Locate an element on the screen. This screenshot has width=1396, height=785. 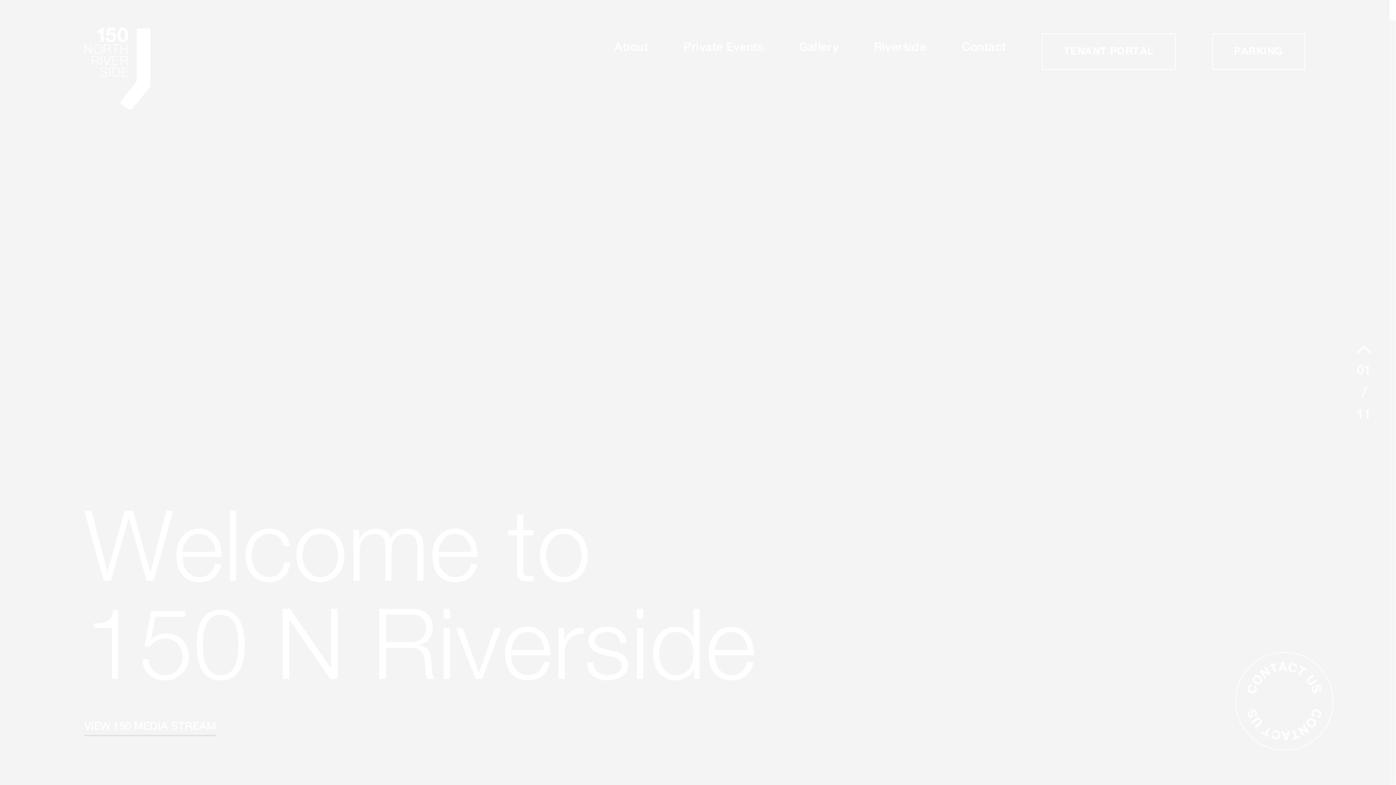
TENANT PORTAL is located at coordinates (1109, 52).